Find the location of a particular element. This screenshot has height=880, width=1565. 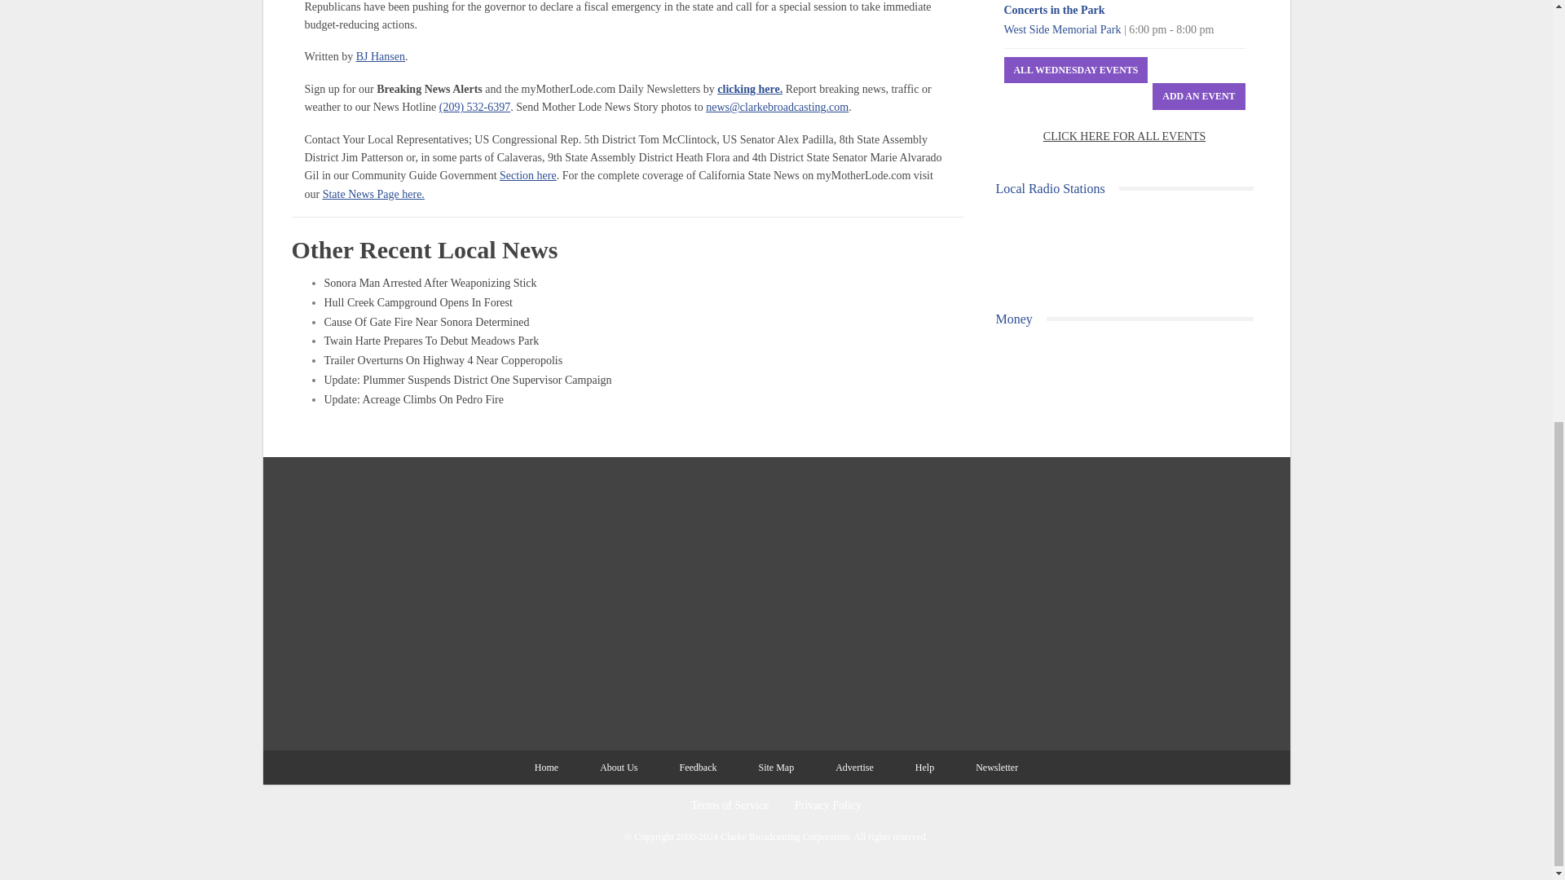

Add An Event is located at coordinates (1198, 96).